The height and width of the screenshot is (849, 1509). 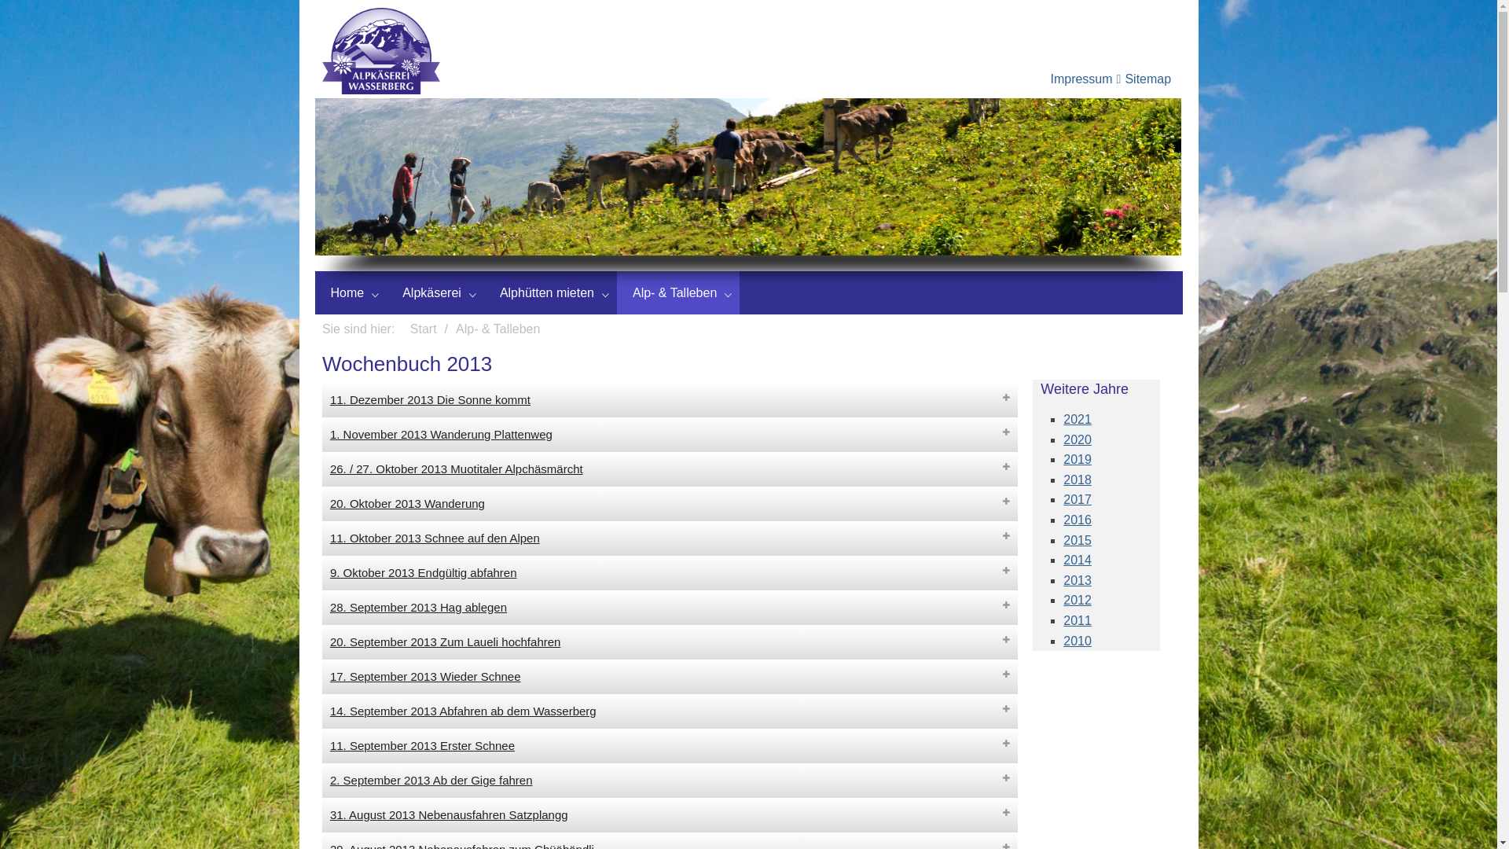 I want to click on 2018, so click(x=1078, y=480).